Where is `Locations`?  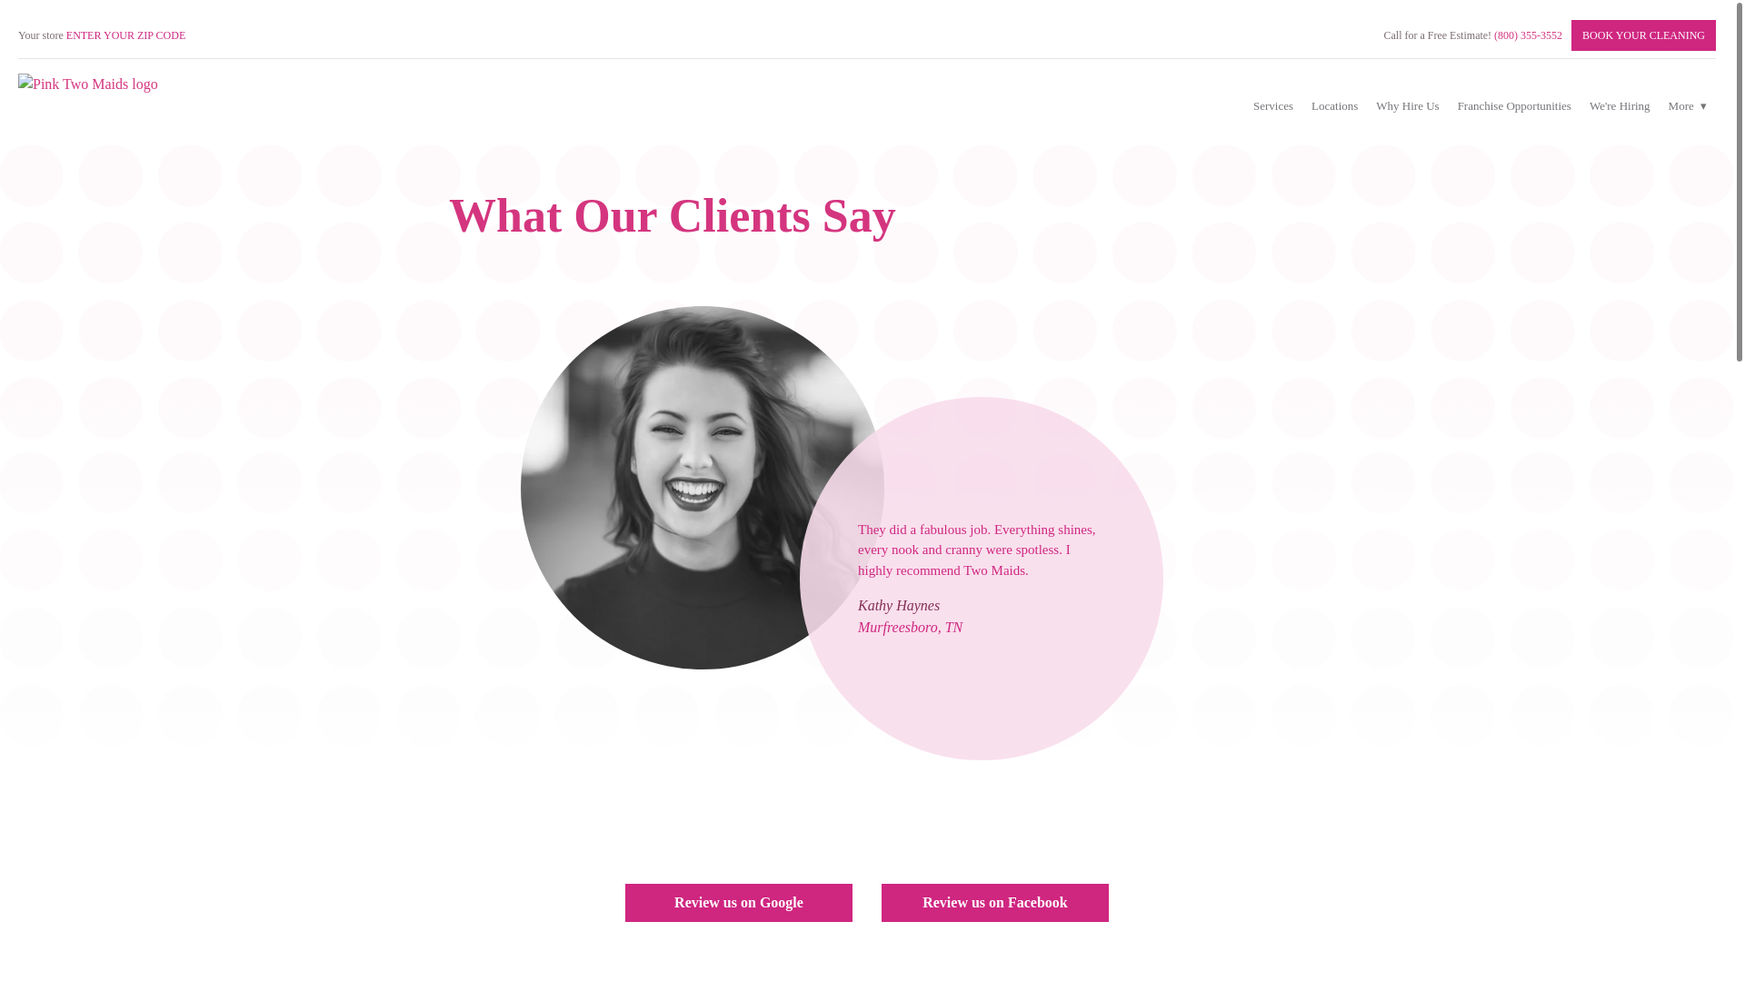 Locations is located at coordinates (1334, 105).